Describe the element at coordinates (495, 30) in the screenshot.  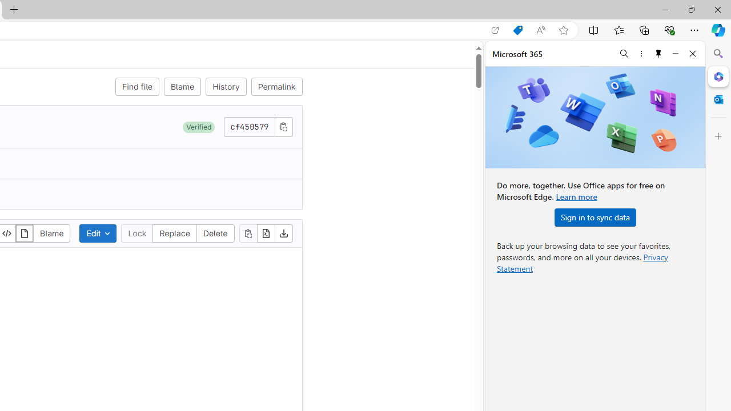
I see `Open in app` at that location.